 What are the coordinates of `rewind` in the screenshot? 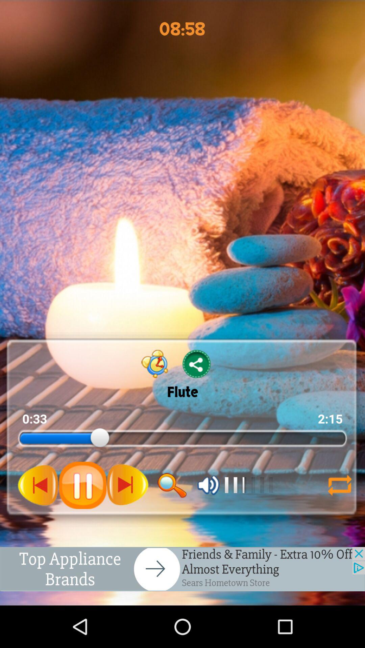 It's located at (38, 485).